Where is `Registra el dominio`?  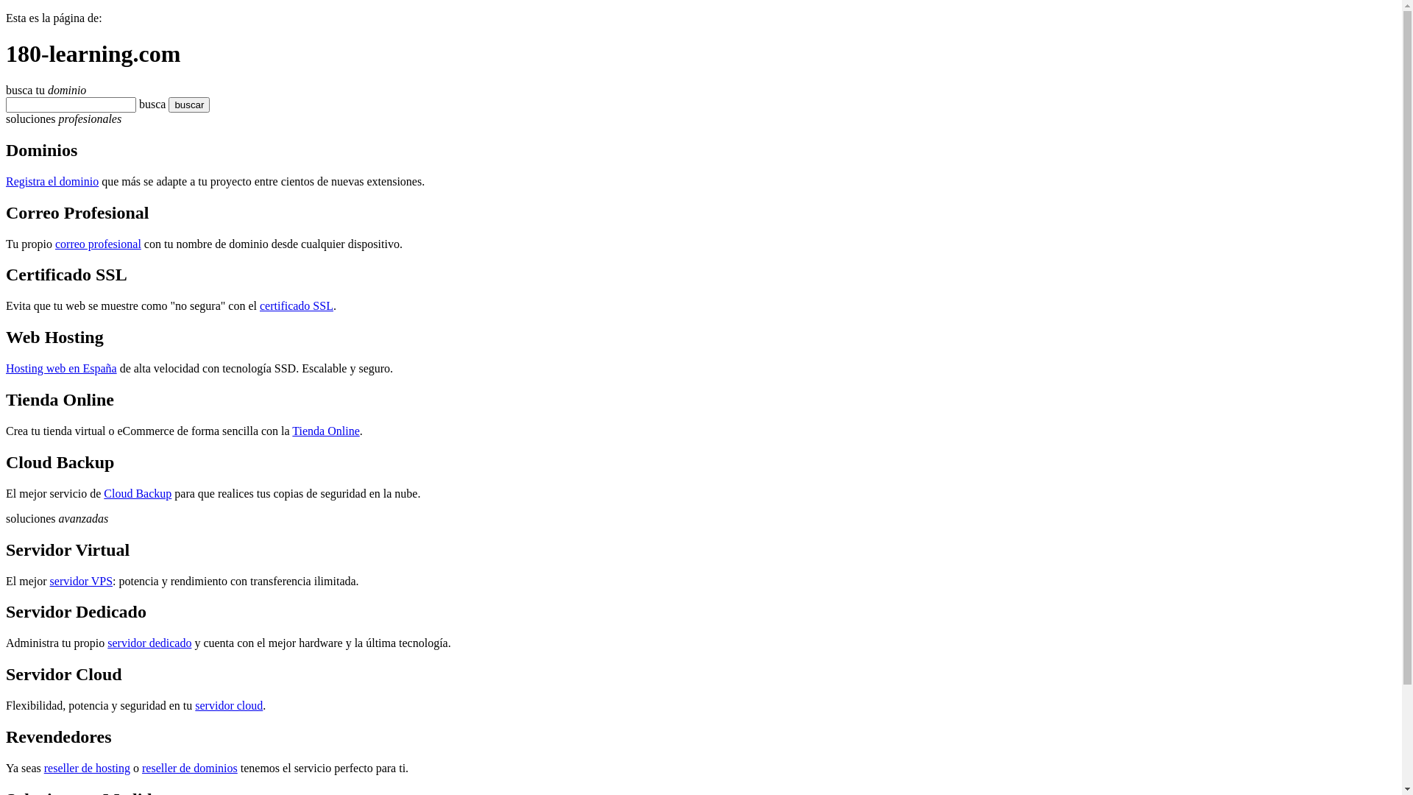 Registra el dominio is located at coordinates (52, 181).